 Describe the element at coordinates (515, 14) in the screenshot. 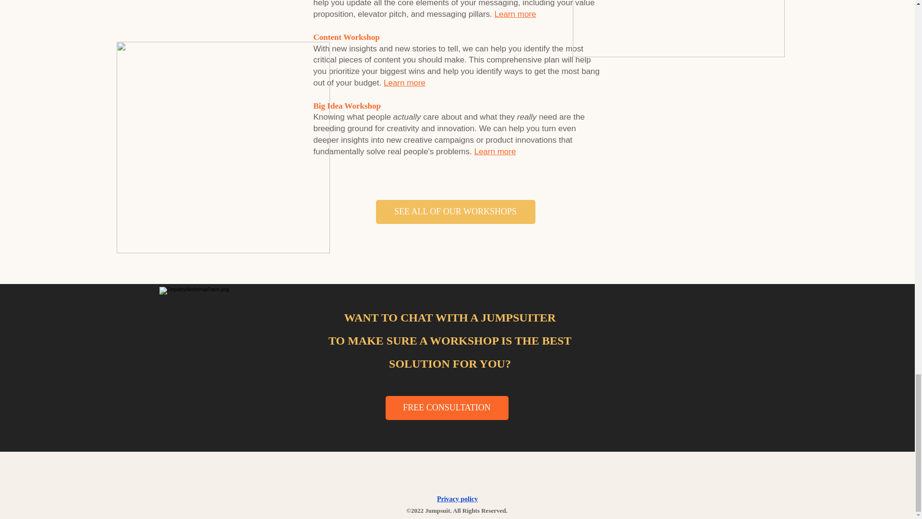

I see `Learn more` at that location.